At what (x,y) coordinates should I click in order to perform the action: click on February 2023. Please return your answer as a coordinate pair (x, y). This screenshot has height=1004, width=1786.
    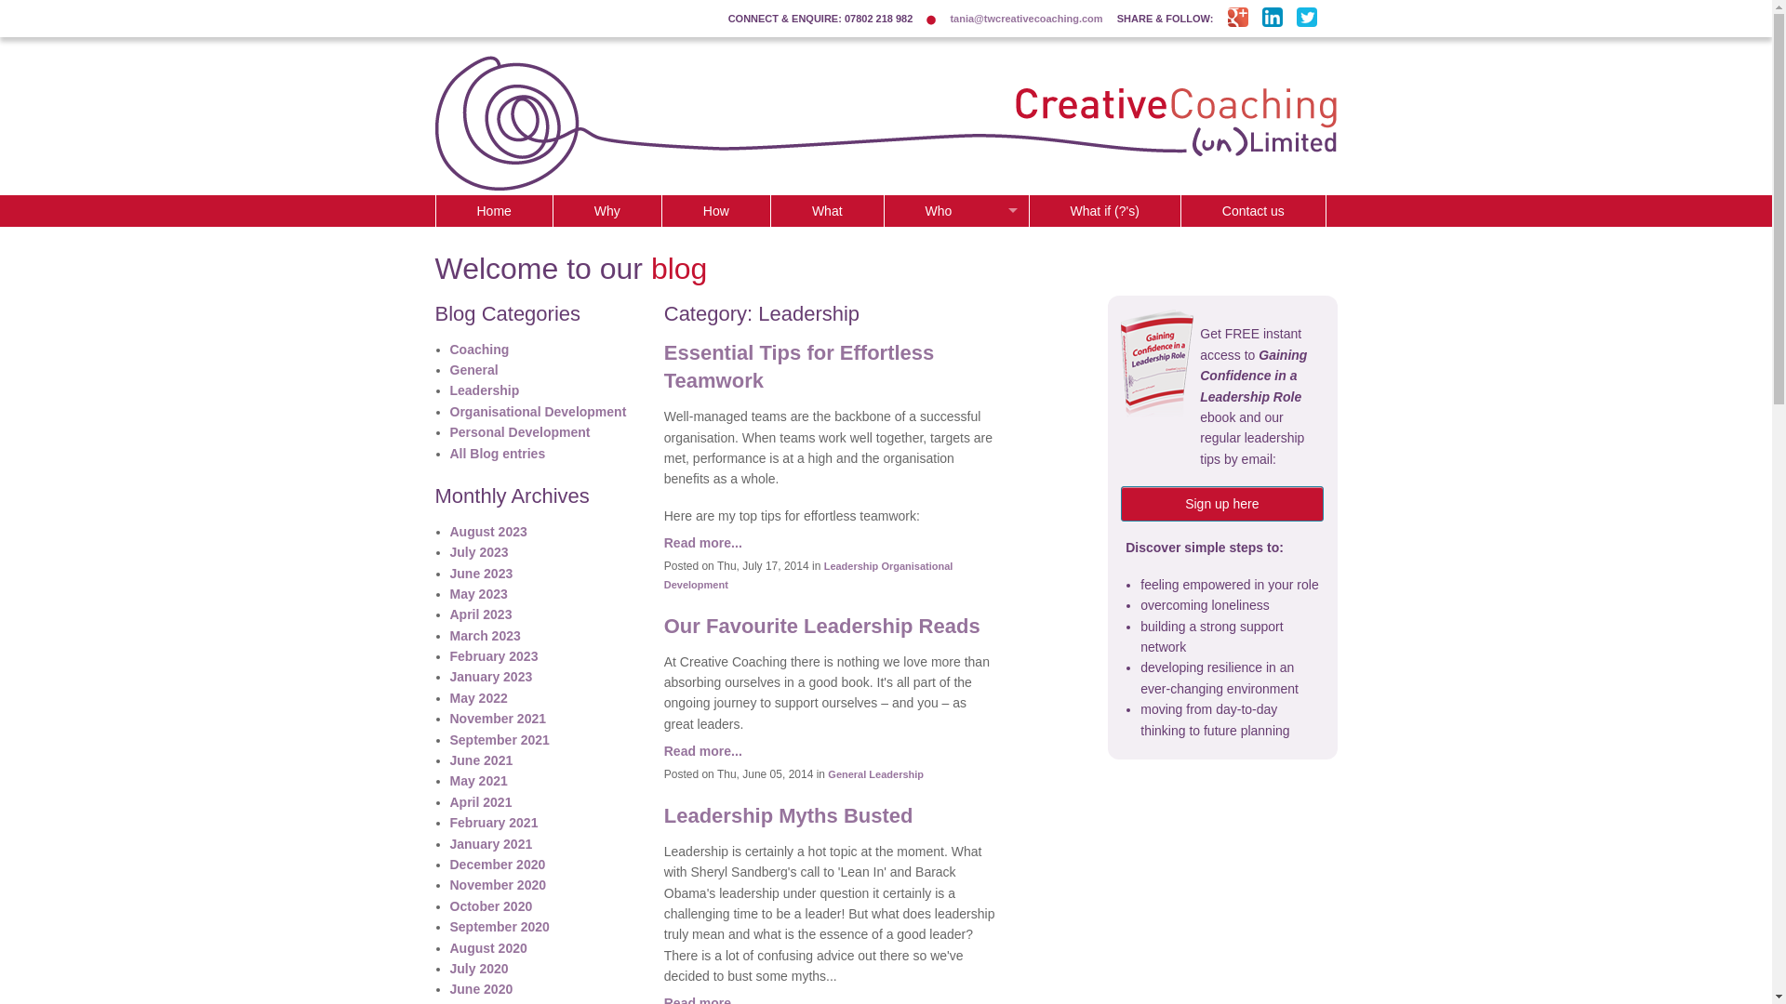
    Looking at the image, I should click on (494, 655).